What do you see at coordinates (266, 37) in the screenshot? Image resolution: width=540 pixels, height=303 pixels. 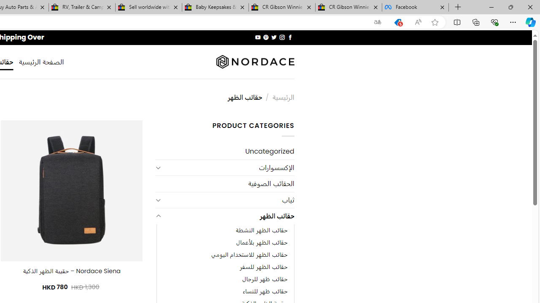 I see `Follow on Pinterest` at bounding box center [266, 37].